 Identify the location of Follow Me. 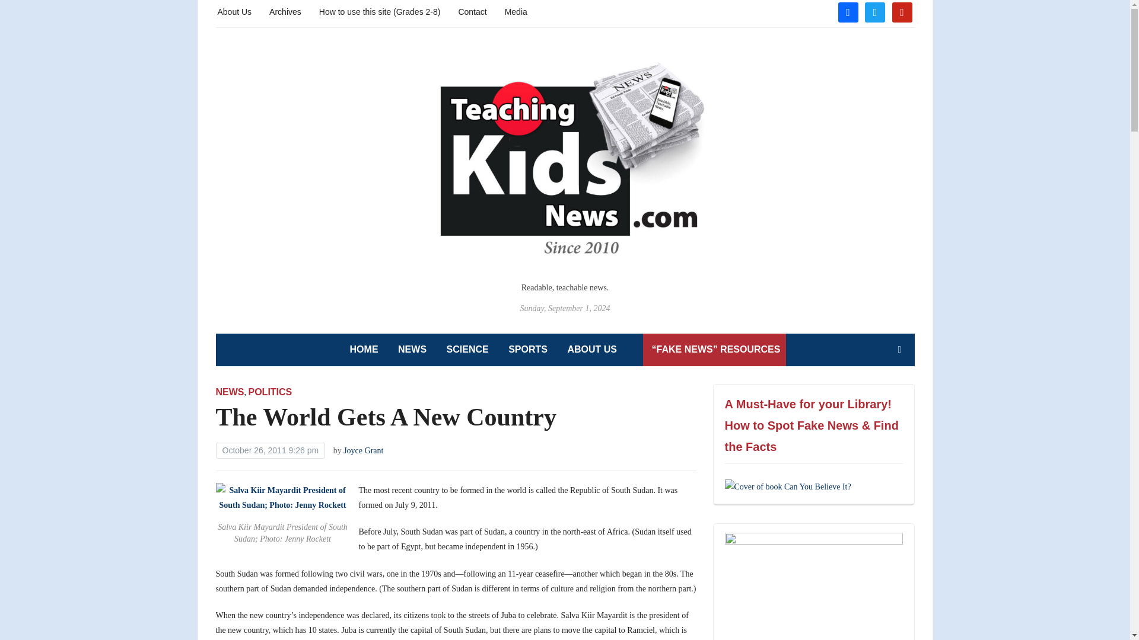
(874, 11).